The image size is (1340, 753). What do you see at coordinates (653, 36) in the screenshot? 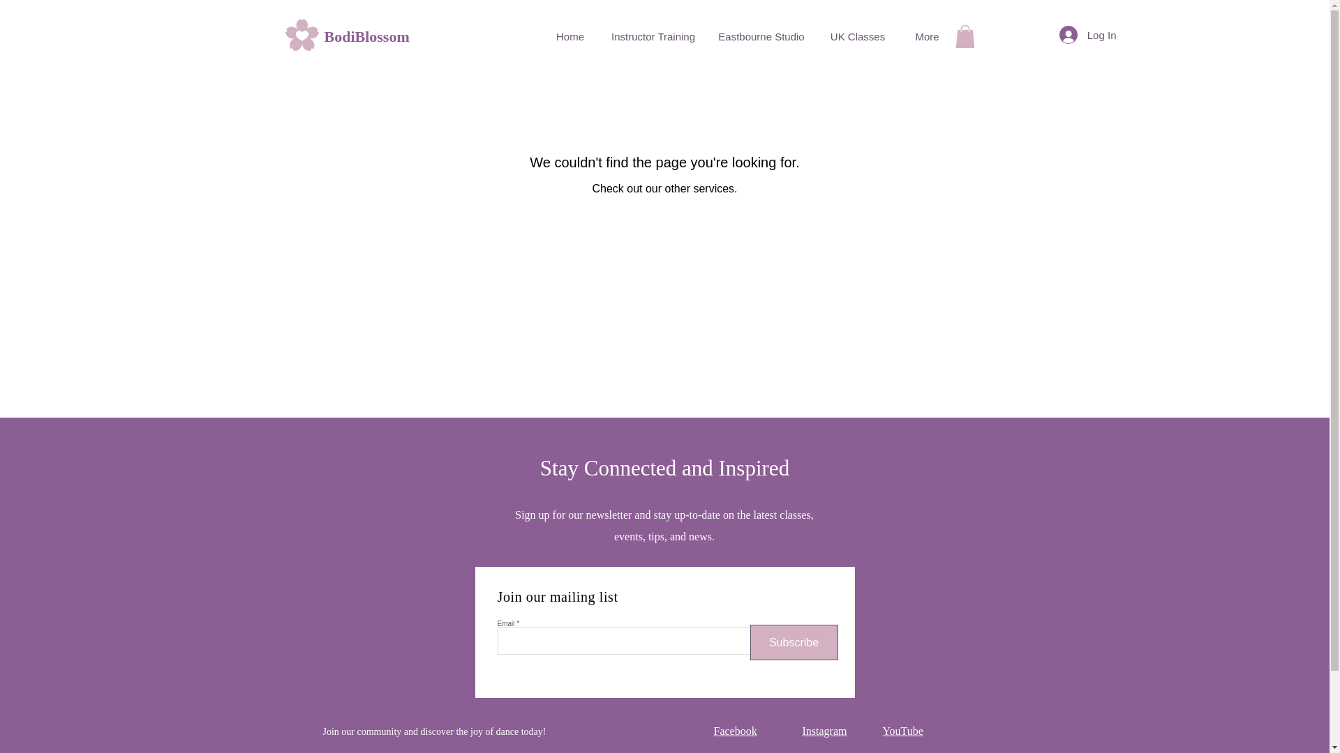
I see `Instructor Training` at bounding box center [653, 36].